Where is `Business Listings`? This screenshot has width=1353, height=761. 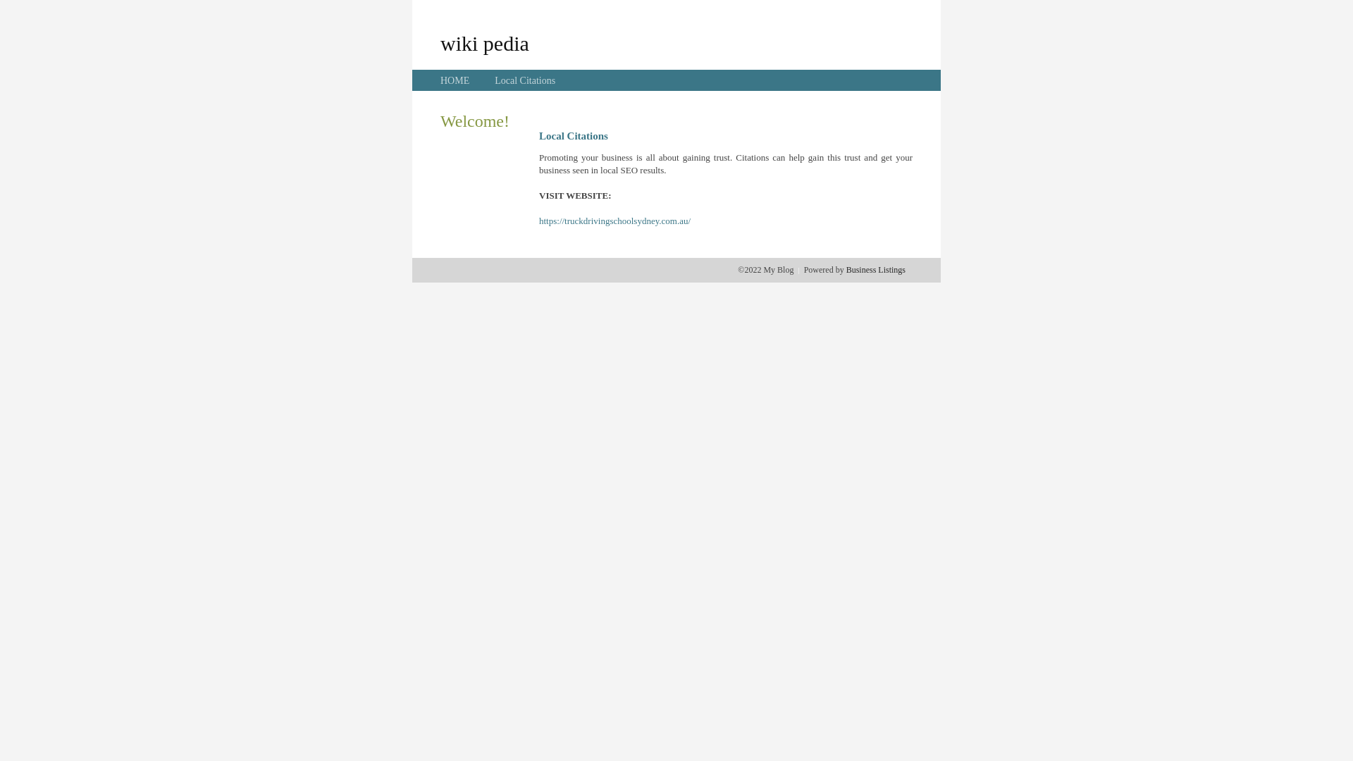
Business Listings is located at coordinates (876, 270).